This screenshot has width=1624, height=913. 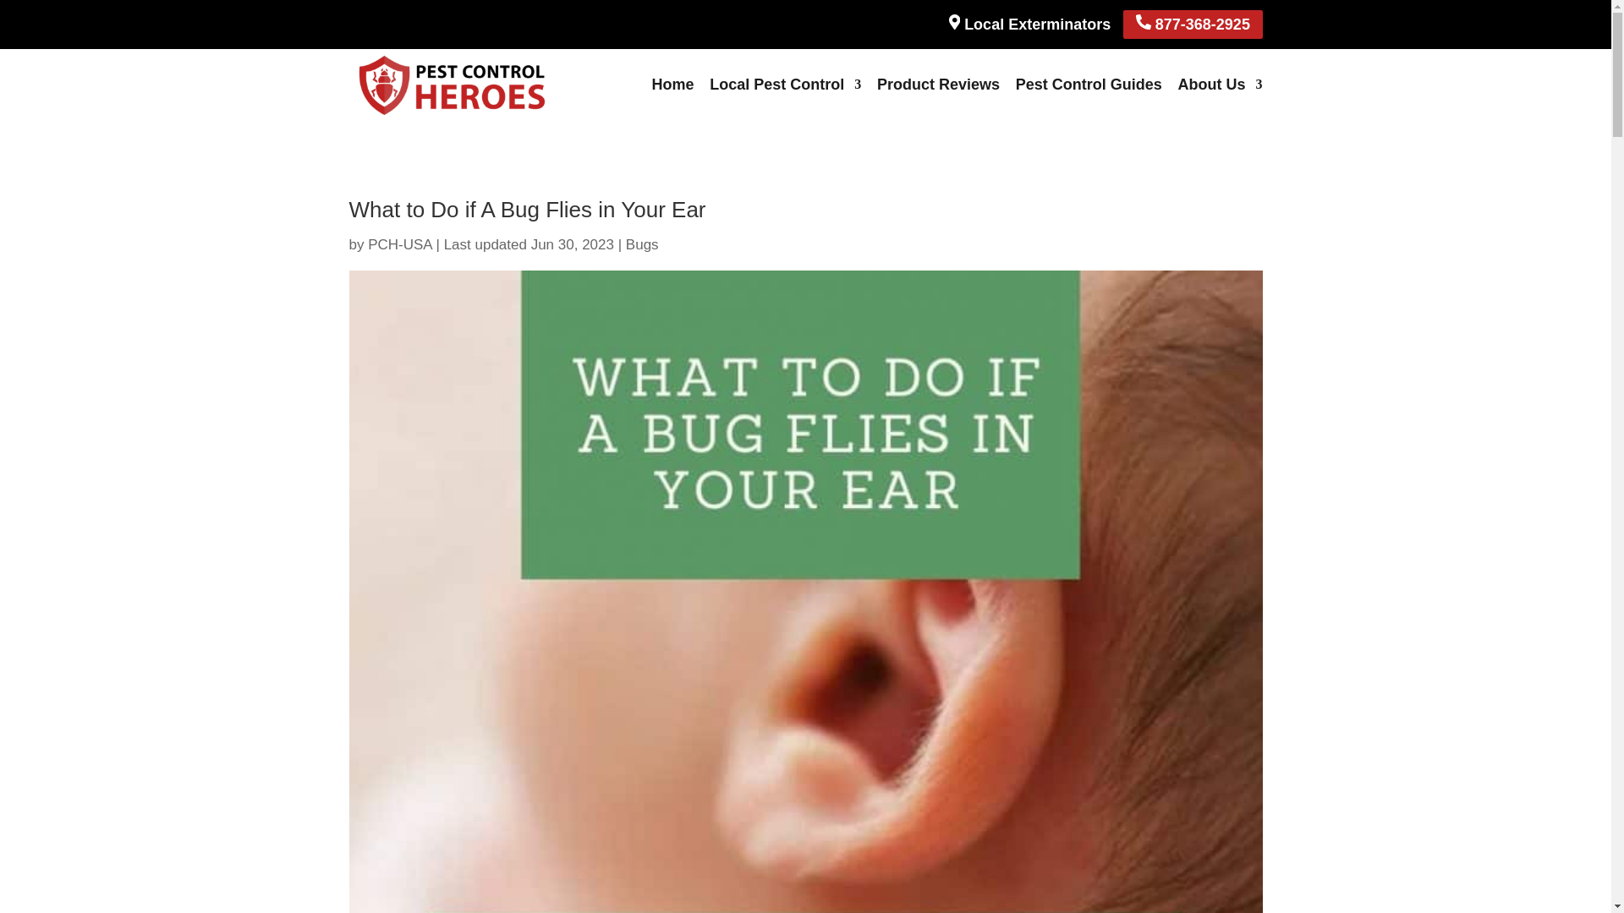 I want to click on 877-368-2925, so click(x=1193, y=25).